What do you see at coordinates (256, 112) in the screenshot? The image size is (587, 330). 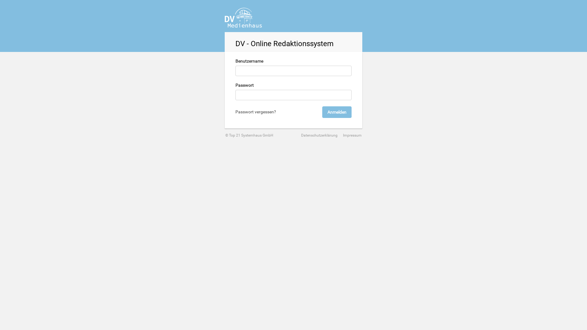 I see `Passwort vergessen?` at bounding box center [256, 112].